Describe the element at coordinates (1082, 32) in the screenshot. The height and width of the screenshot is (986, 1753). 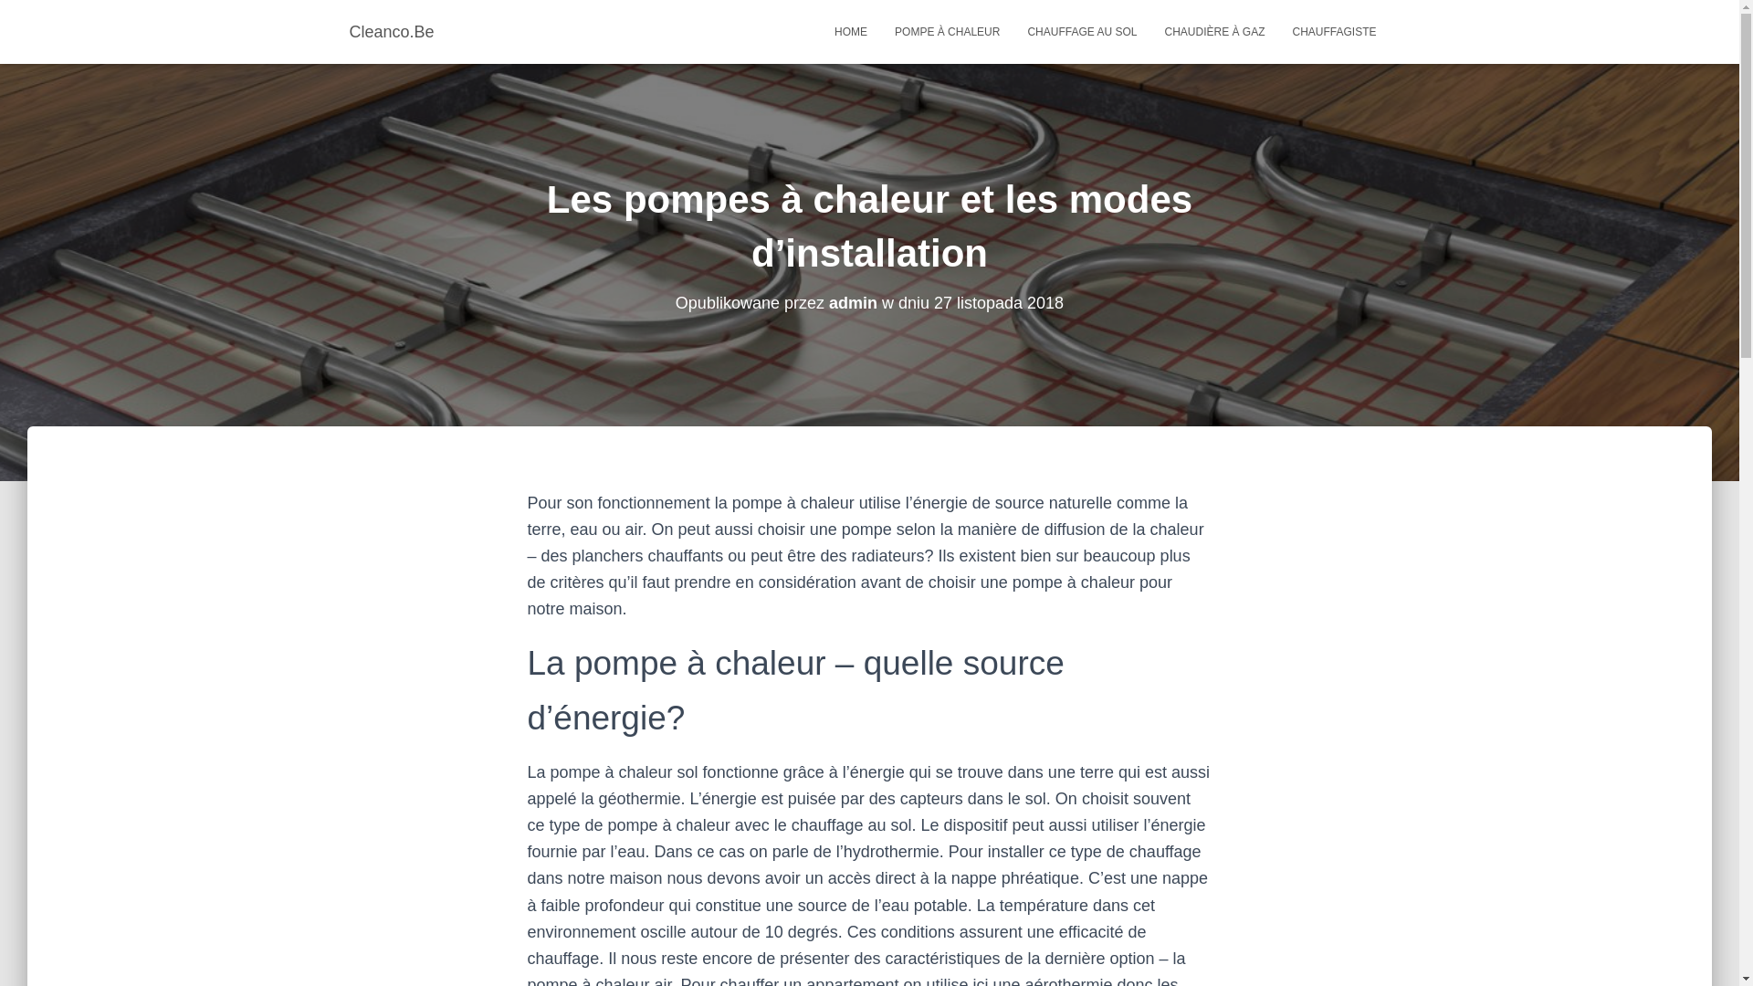
I see `CHAUFFAGE AU SOL` at that location.